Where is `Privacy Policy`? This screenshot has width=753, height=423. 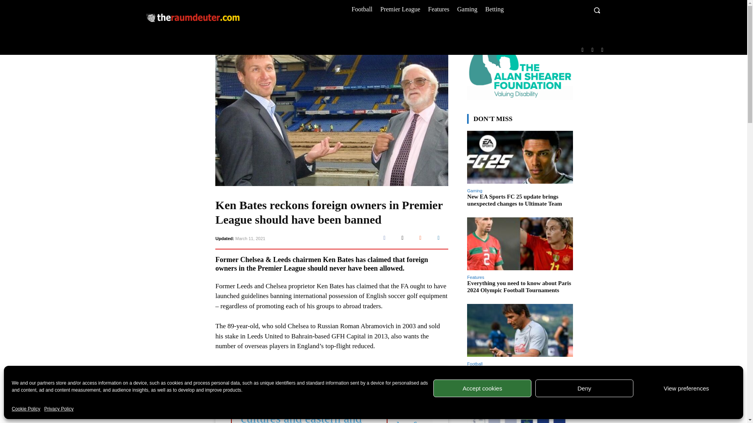 Privacy Policy is located at coordinates (59, 409).